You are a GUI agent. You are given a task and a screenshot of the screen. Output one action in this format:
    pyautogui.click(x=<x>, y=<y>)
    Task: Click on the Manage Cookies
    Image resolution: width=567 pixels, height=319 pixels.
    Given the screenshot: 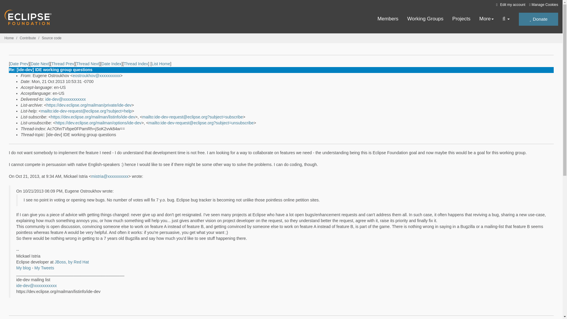 What is the action you would take?
    pyautogui.click(x=543, y=5)
    